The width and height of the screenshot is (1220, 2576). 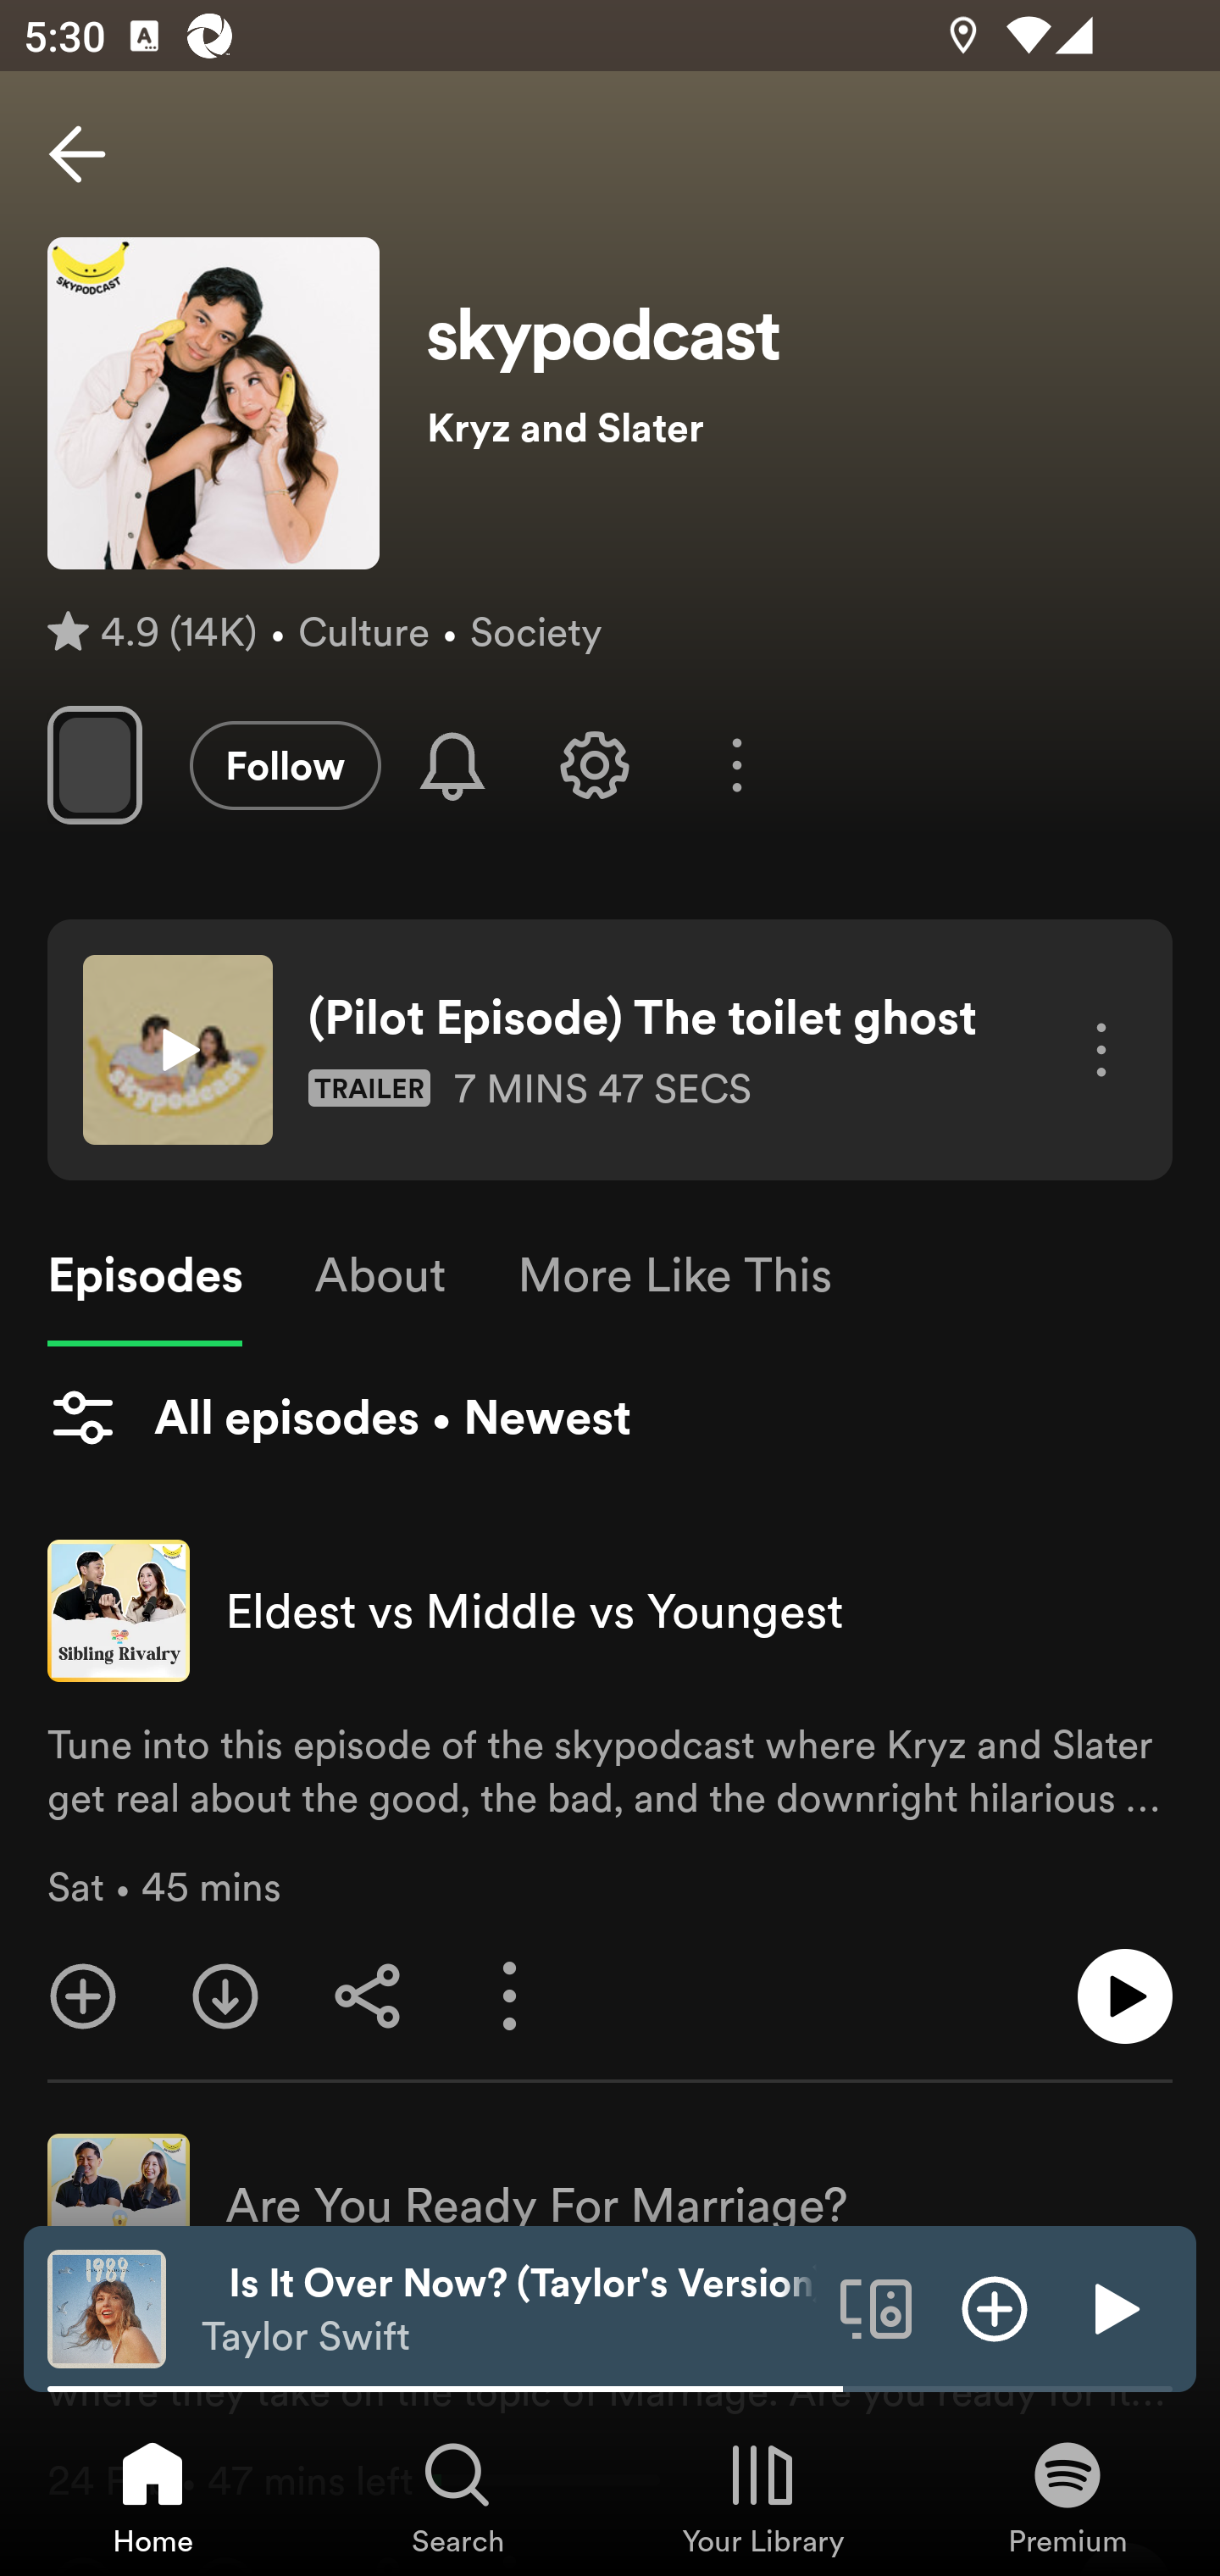 What do you see at coordinates (595, 764) in the screenshot?
I see `Settings for this Show.` at bounding box center [595, 764].